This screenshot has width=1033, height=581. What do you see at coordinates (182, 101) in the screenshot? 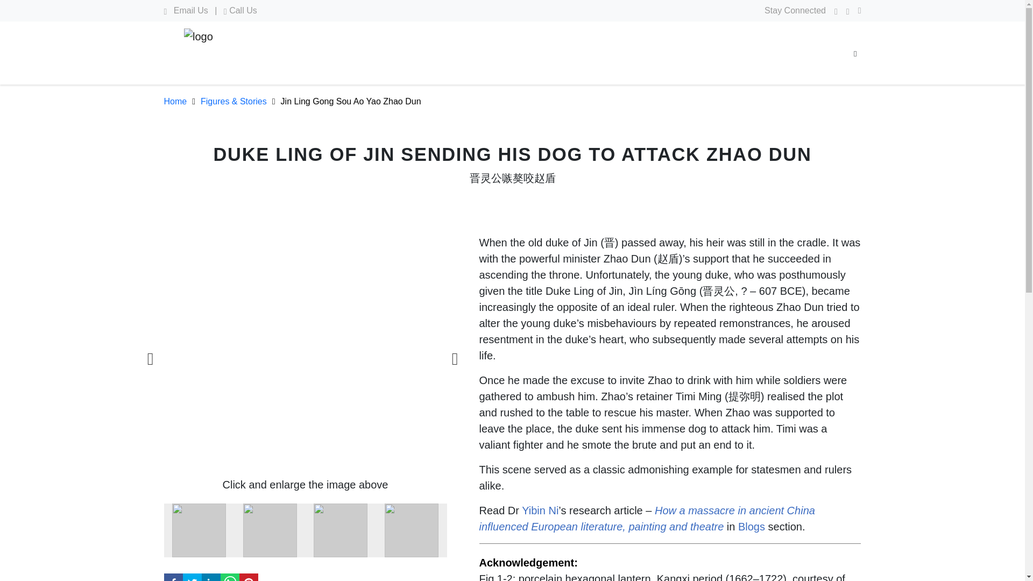
I see `Home` at bounding box center [182, 101].